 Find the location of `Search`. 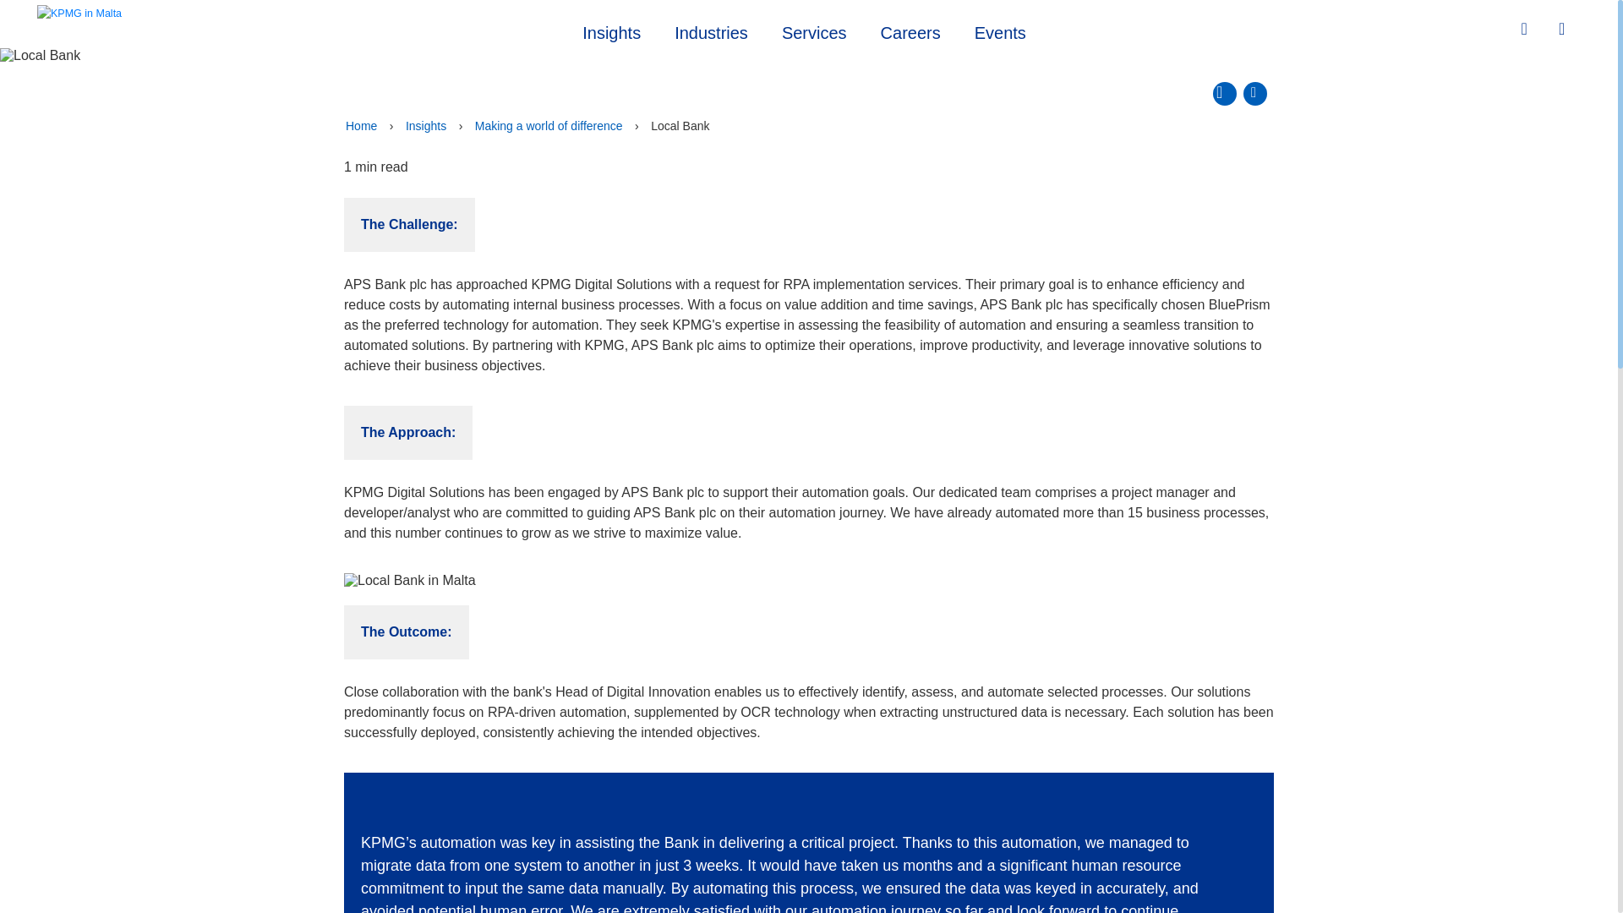

Search is located at coordinates (1526, 29).